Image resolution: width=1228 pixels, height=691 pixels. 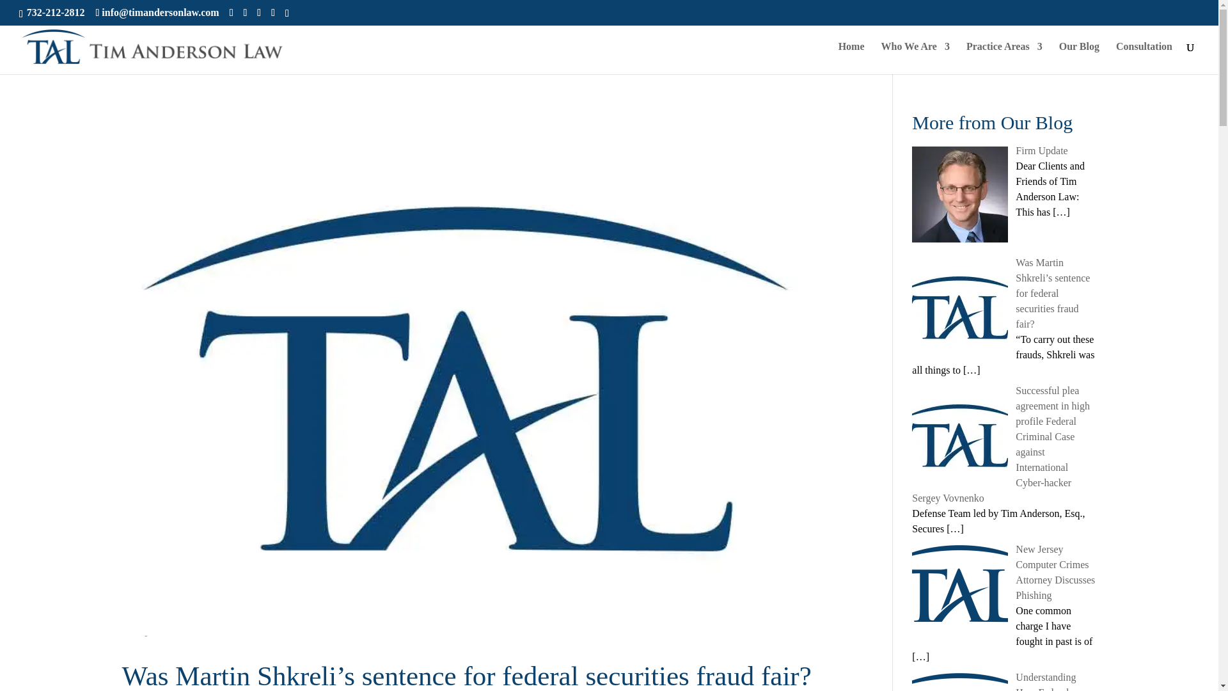 What do you see at coordinates (1078, 58) in the screenshot?
I see `Our Blog` at bounding box center [1078, 58].